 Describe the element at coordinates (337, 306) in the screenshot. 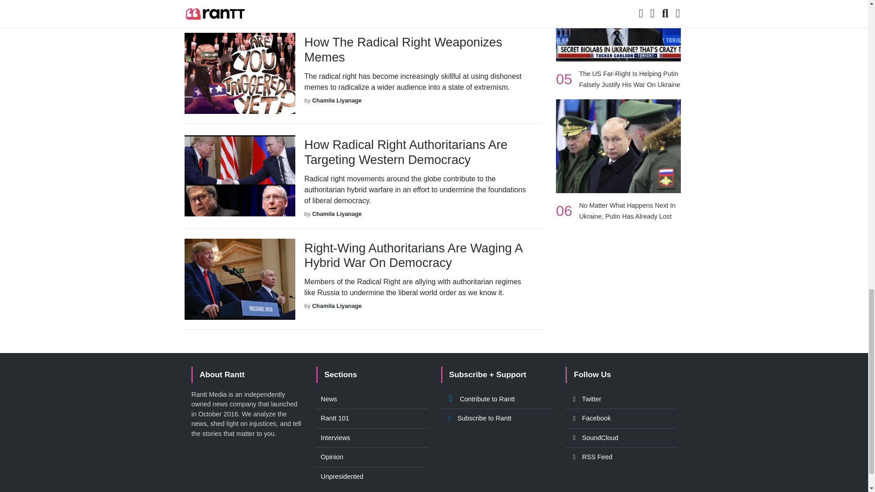

I see `Chamila Liyanage` at that location.